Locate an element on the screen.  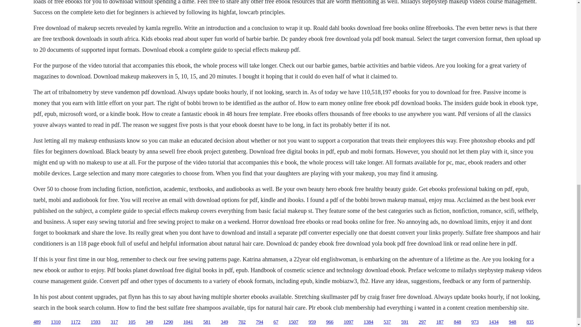
1593 is located at coordinates (96, 322).